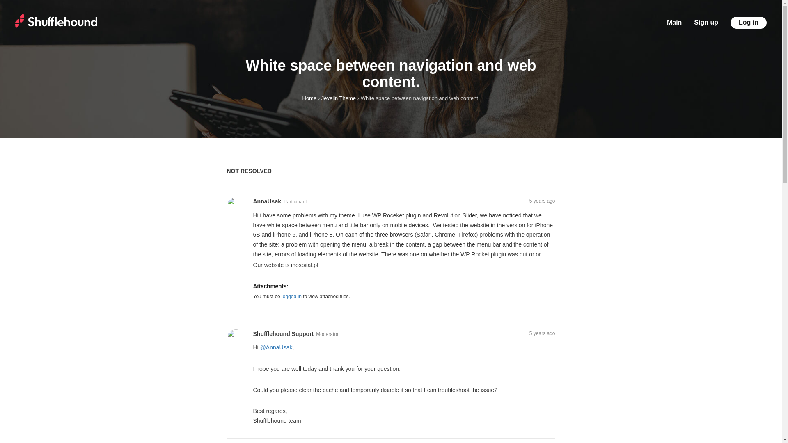  I want to click on AnnaUsak, so click(267, 202).